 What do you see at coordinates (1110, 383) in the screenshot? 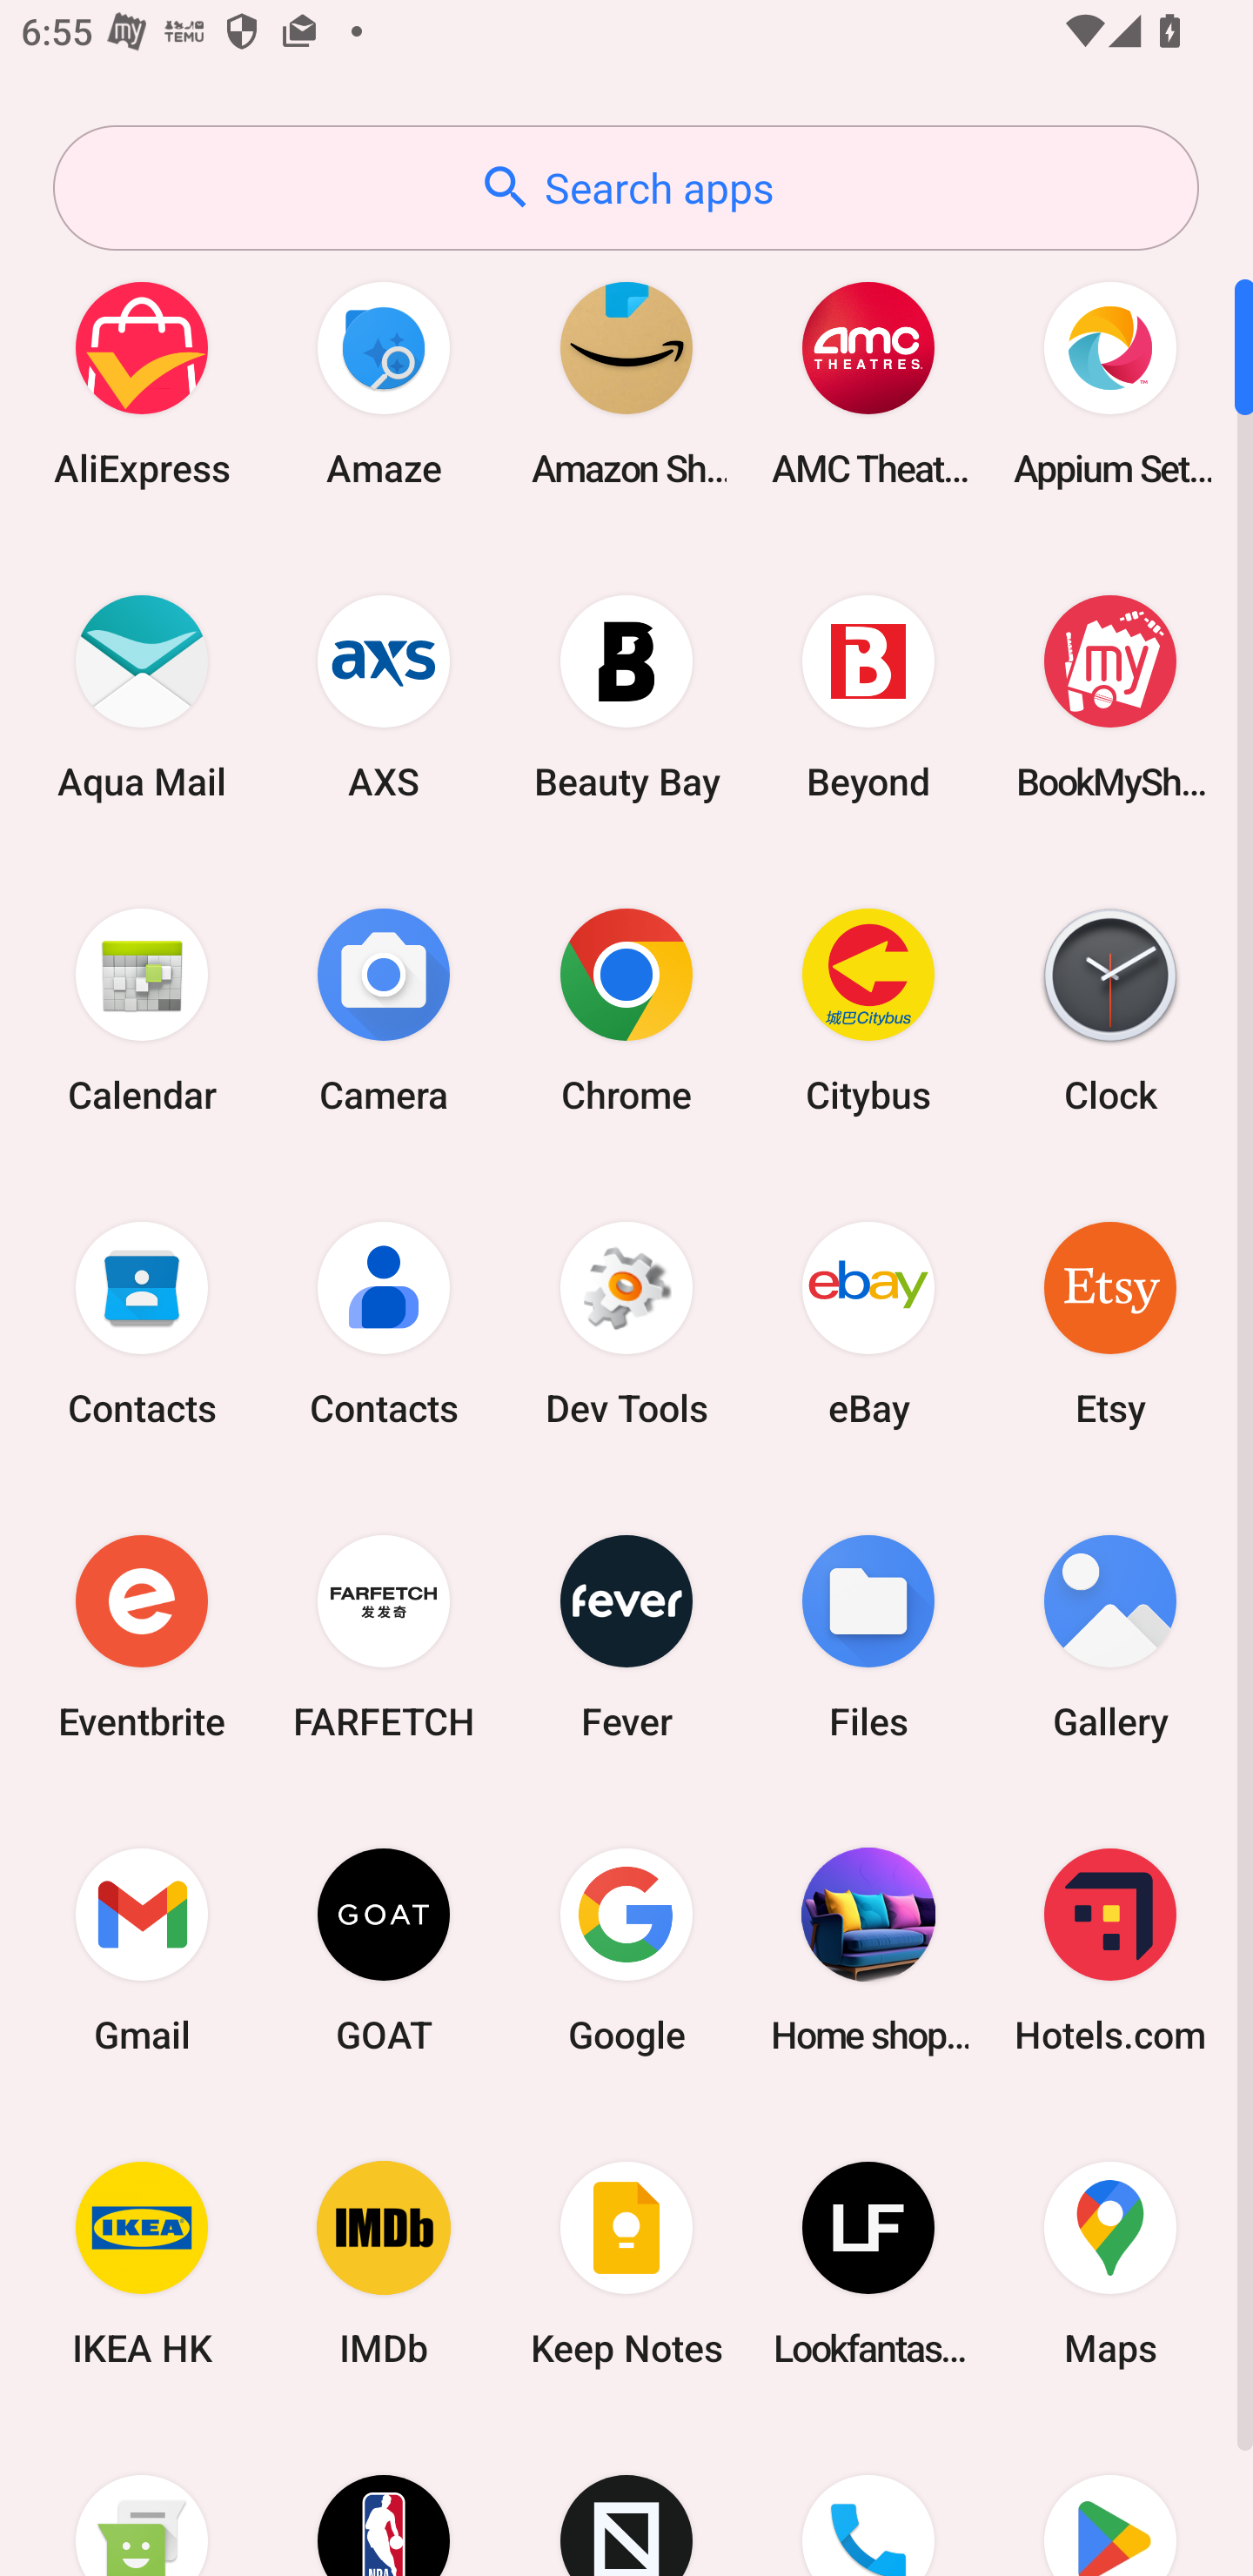
I see `Appium Settings` at bounding box center [1110, 383].